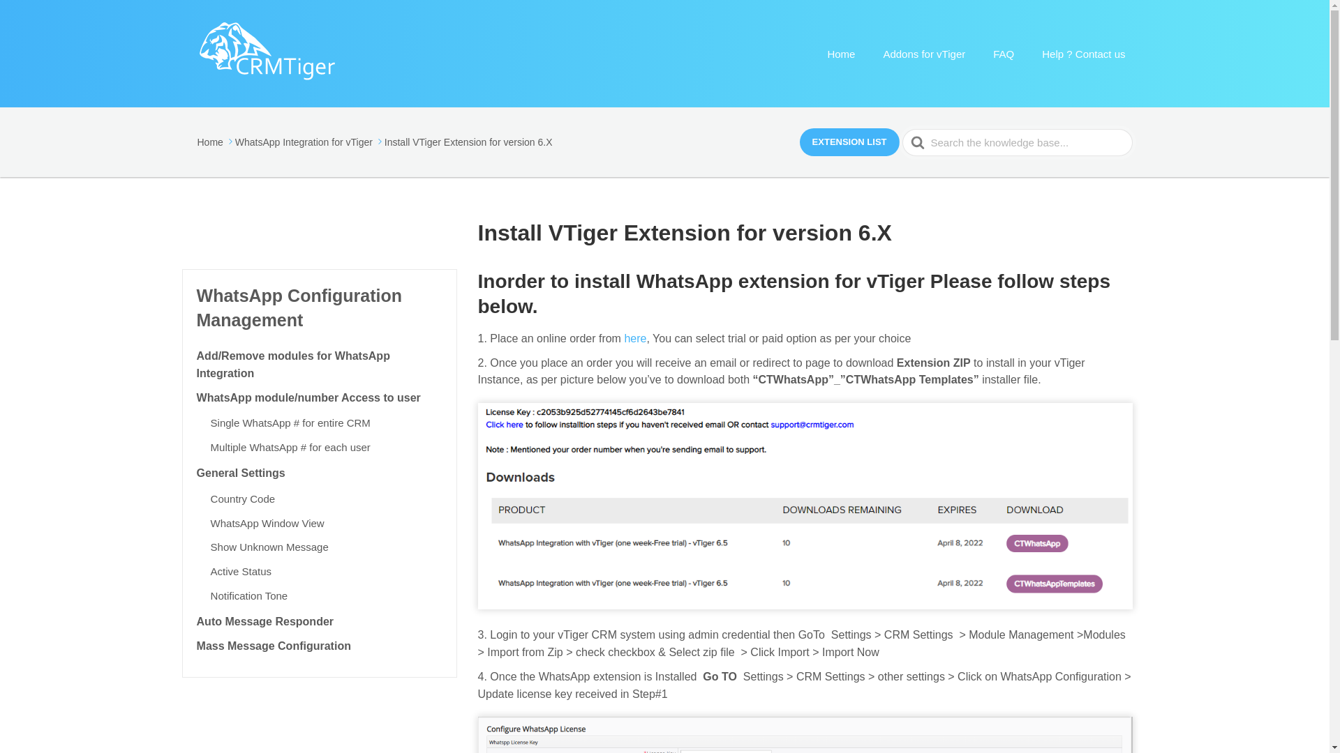 This screenshot has height=753, width=1340. What do you see at coordinates (243, 499) in the screenshot?
I see `Country Code` at bounding box center [243, 499].